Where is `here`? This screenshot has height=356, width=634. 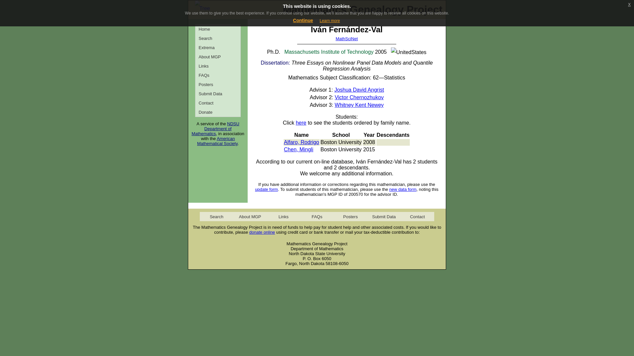 here is located at coordinates (301, 123).